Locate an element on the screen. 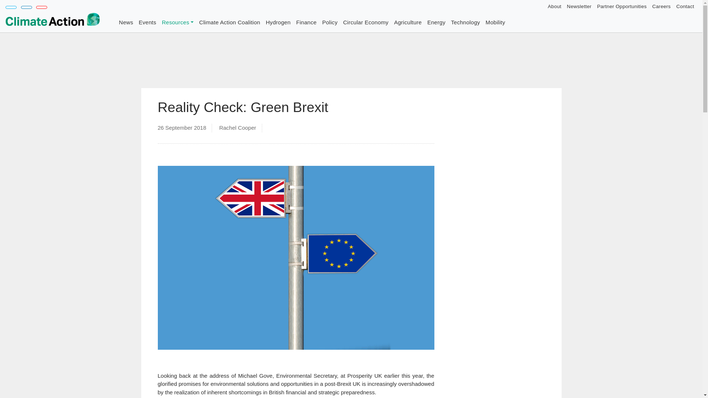 The width and height of the screenshot is (708, 398). Events is located at coordinates (147, 23).